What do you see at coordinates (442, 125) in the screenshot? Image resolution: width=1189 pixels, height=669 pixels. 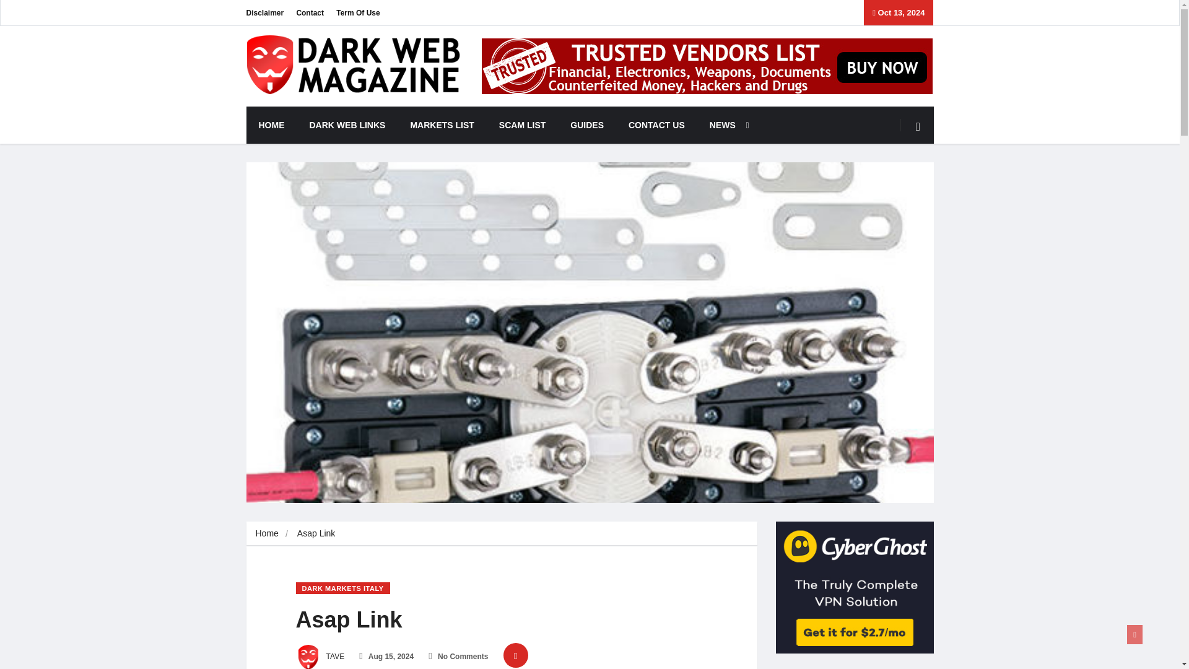 I see `MARKETS LIST` at bounding box center [442, 125].